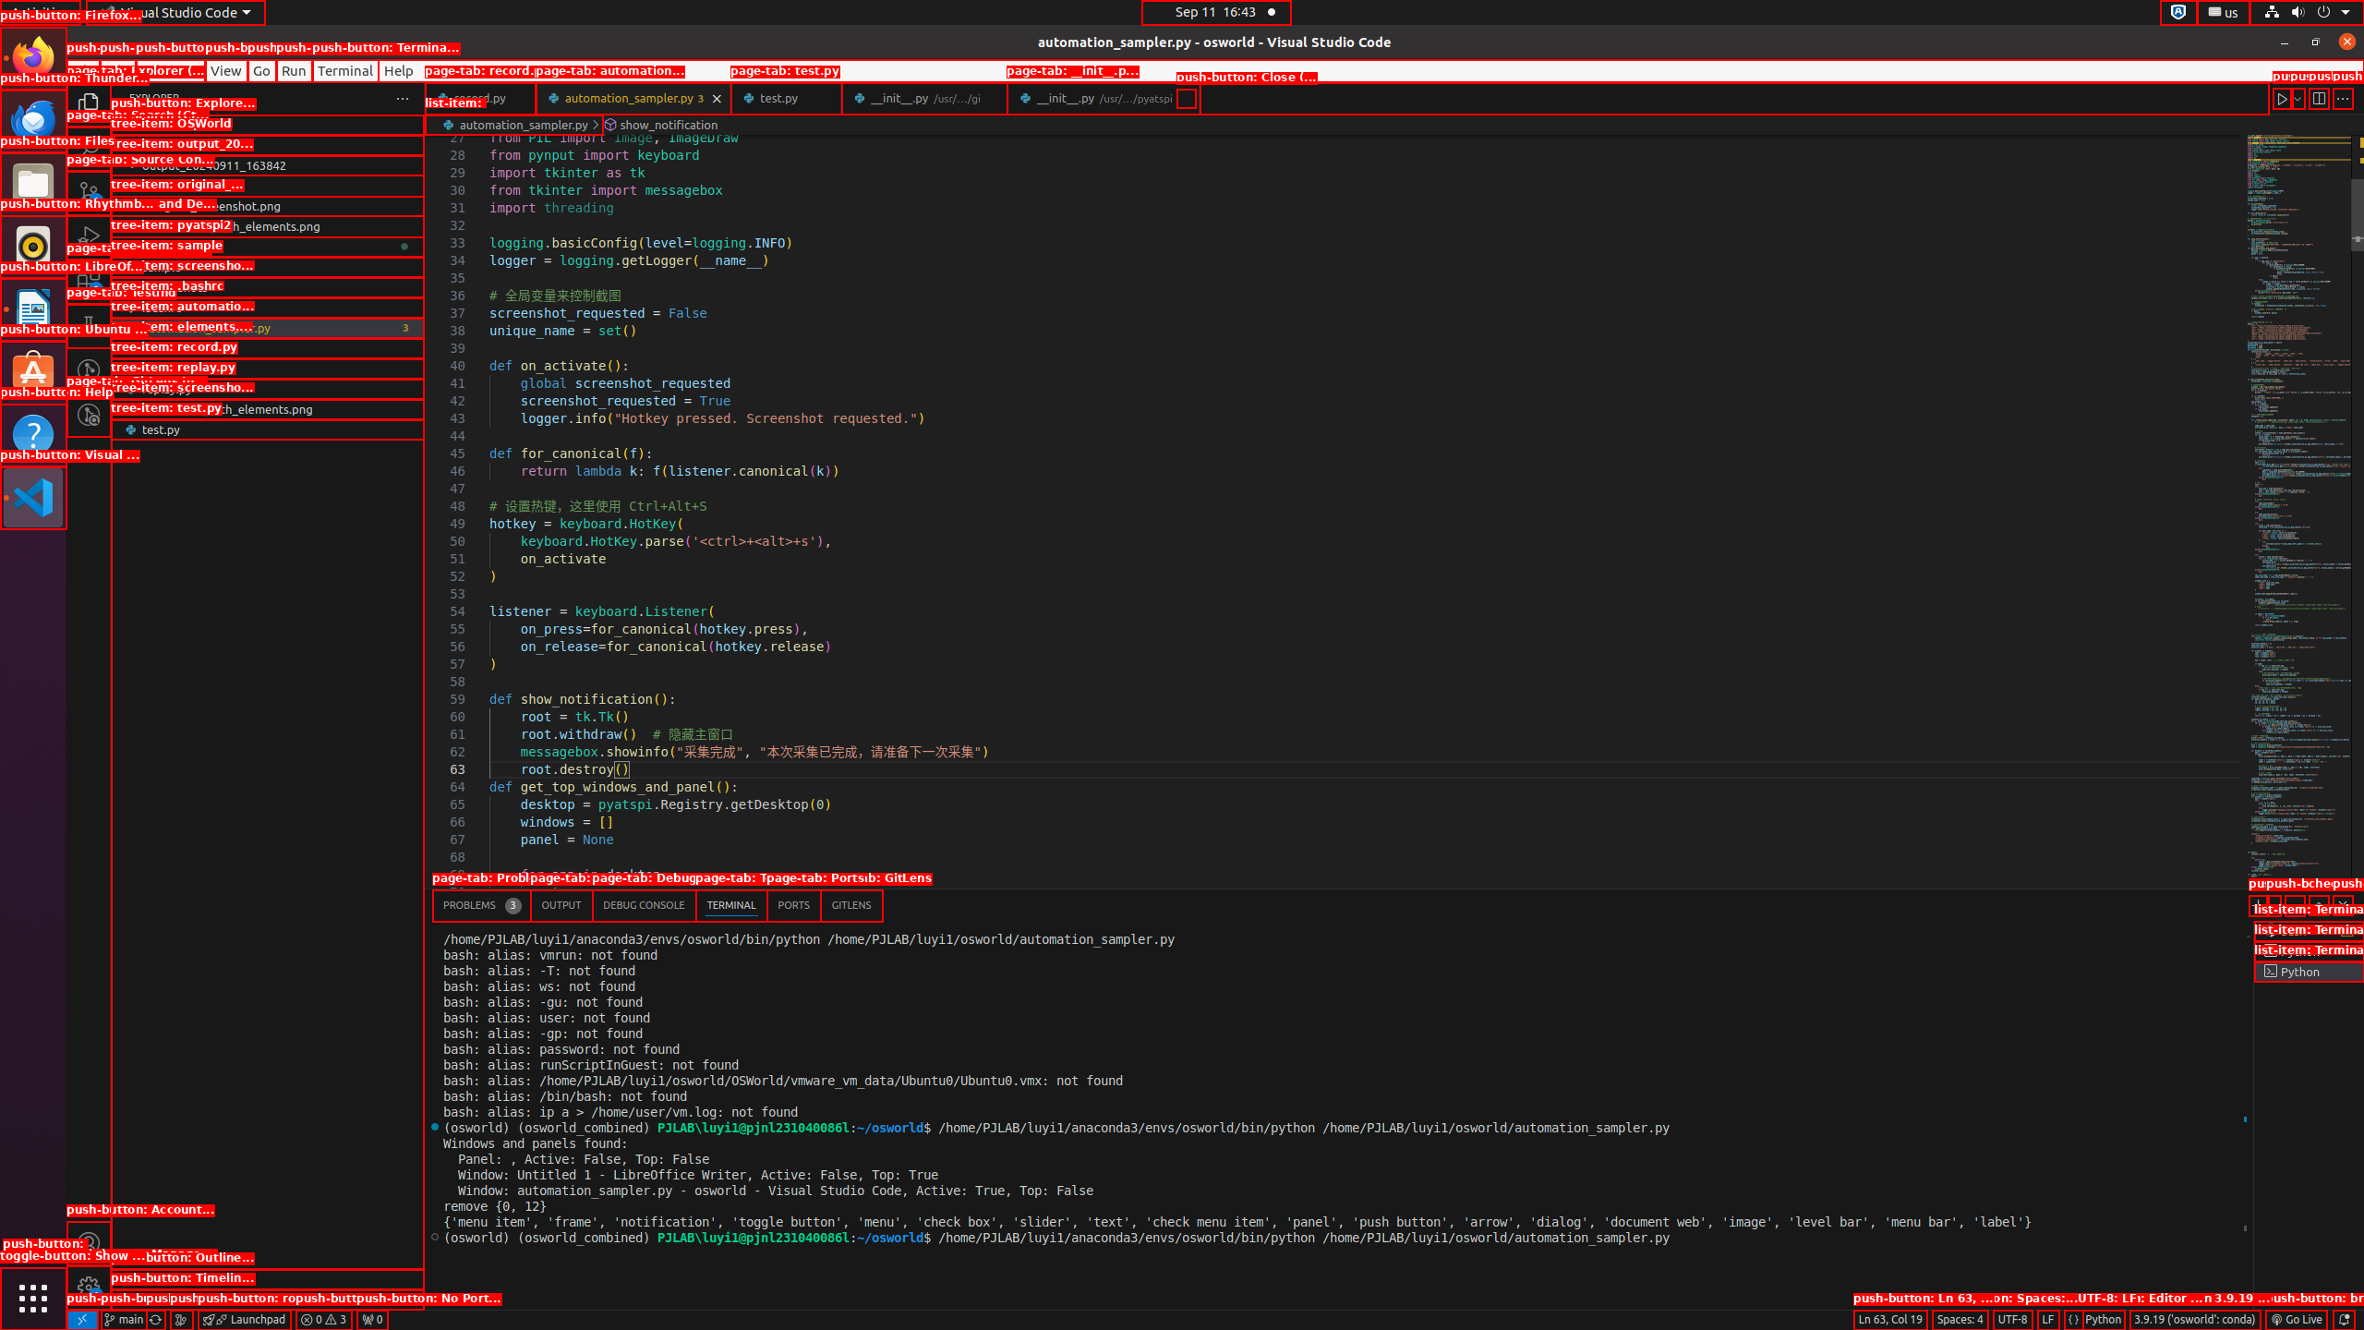 This screenshot has width=2364, height=1330. Describe the element at coordinates (2319, 905) in the screenshot. I see `Maximize Panel Size` at that location.